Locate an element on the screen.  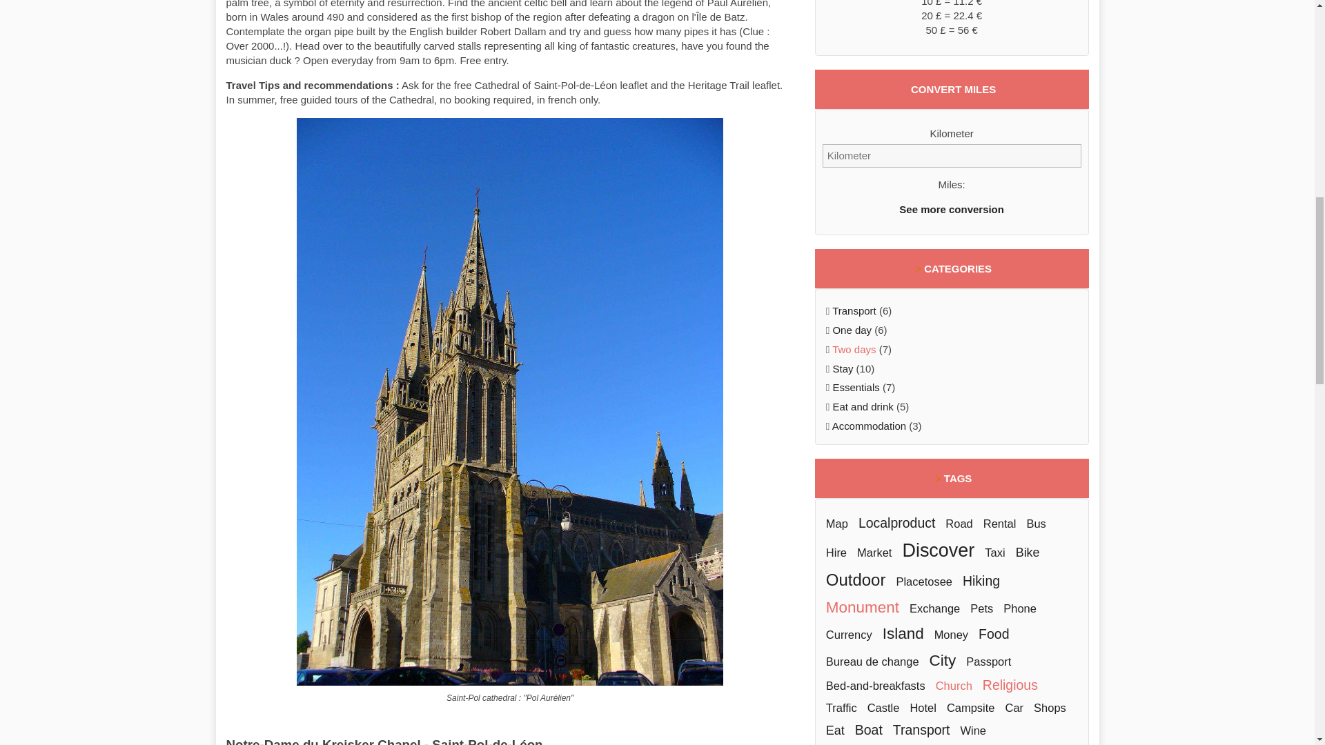
Two days is located at coordinates (854, 349).